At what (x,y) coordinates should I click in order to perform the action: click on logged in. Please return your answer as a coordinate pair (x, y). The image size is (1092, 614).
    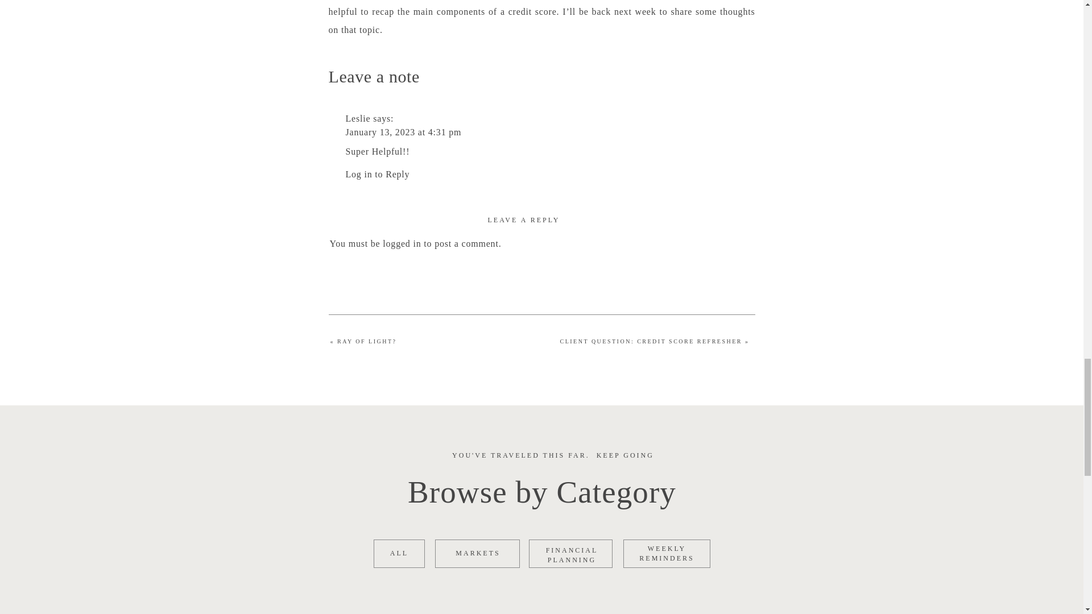
    Looking at the image, I should click on (667, 557).